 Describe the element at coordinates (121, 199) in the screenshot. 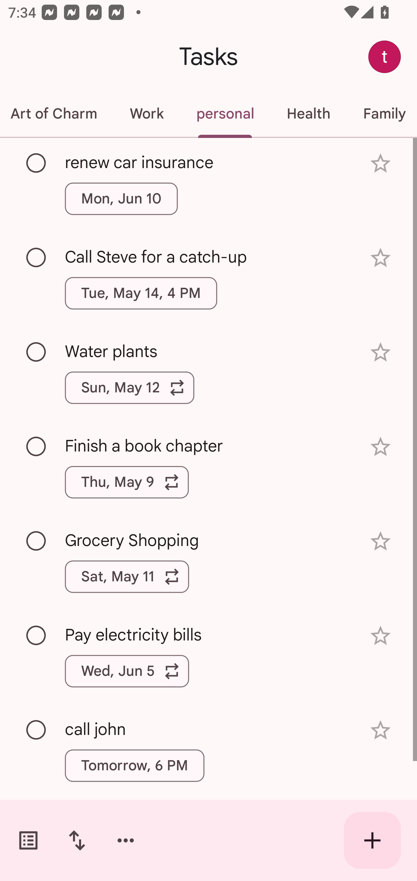

I see `Mon, Jun 10` at that location.